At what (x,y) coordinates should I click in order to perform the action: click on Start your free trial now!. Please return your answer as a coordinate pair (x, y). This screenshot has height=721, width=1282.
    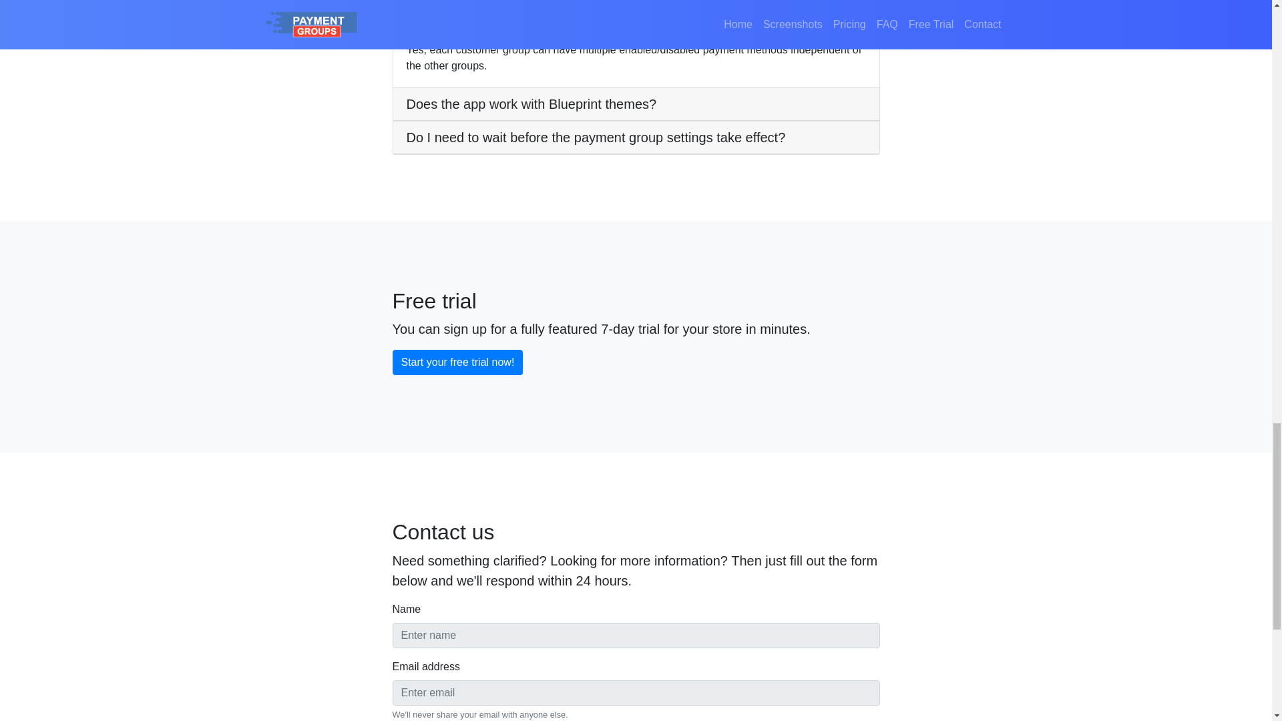
    Looking at the image, I should click on (457, 362).